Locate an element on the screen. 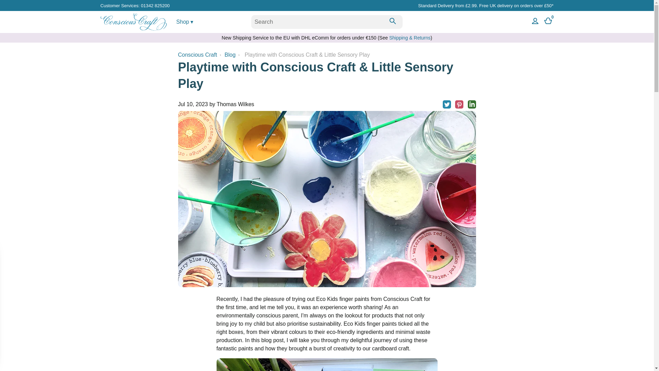 This screenshot has width=659, height=371. Shop is located at coordinates (185, 22).